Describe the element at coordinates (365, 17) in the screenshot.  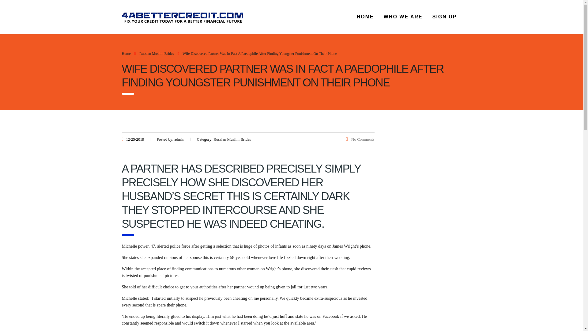
I see `HOME` at that location.